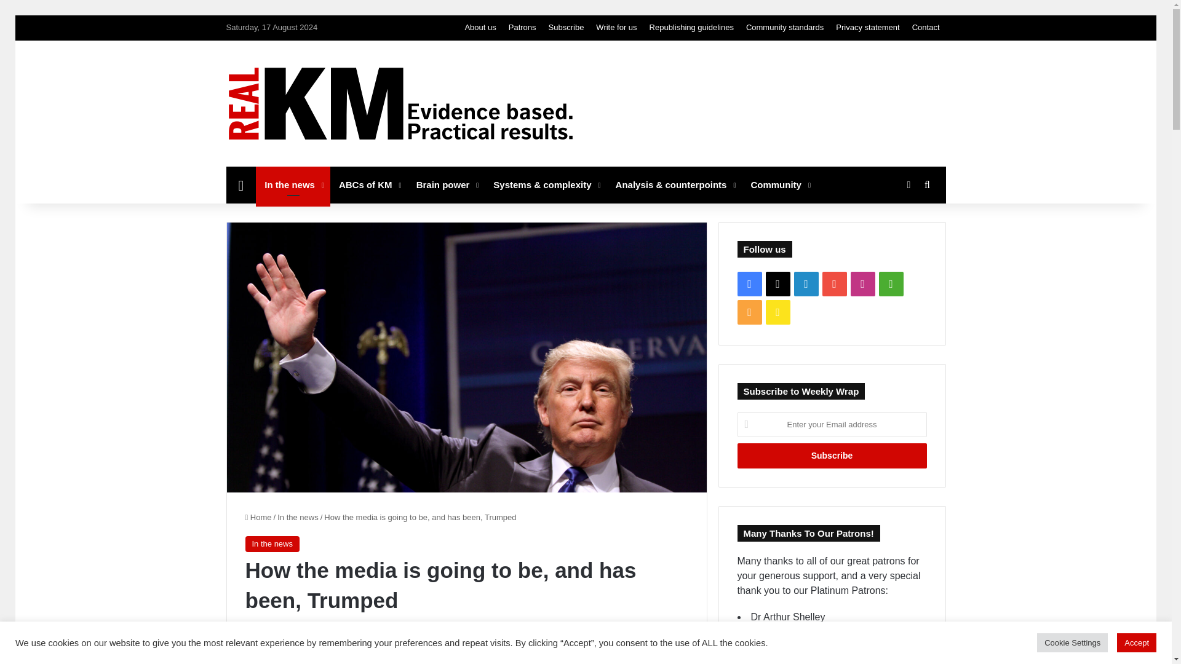  What do you see at coordinates (566, 27) in the screenshot?
I see `Subscribe` at bounding box center [566, 27].